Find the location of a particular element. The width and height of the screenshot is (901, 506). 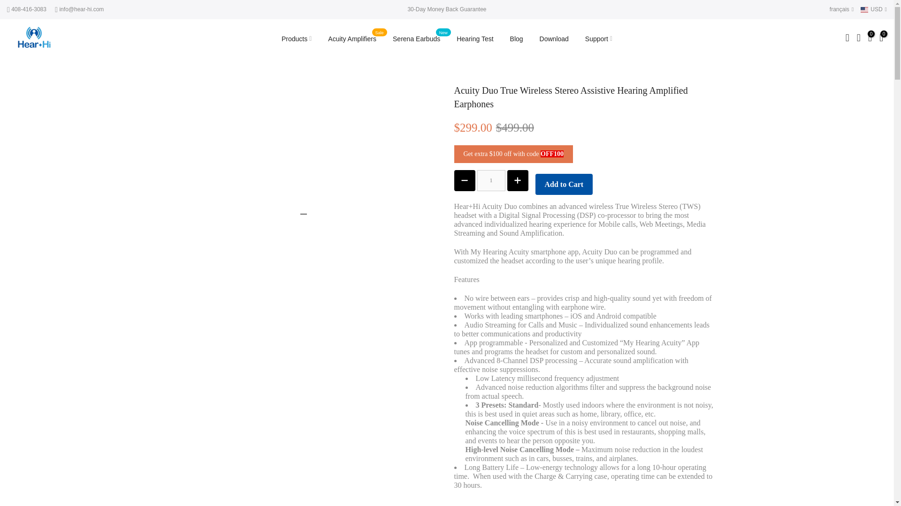

Products is located at coordinates (296, 38).